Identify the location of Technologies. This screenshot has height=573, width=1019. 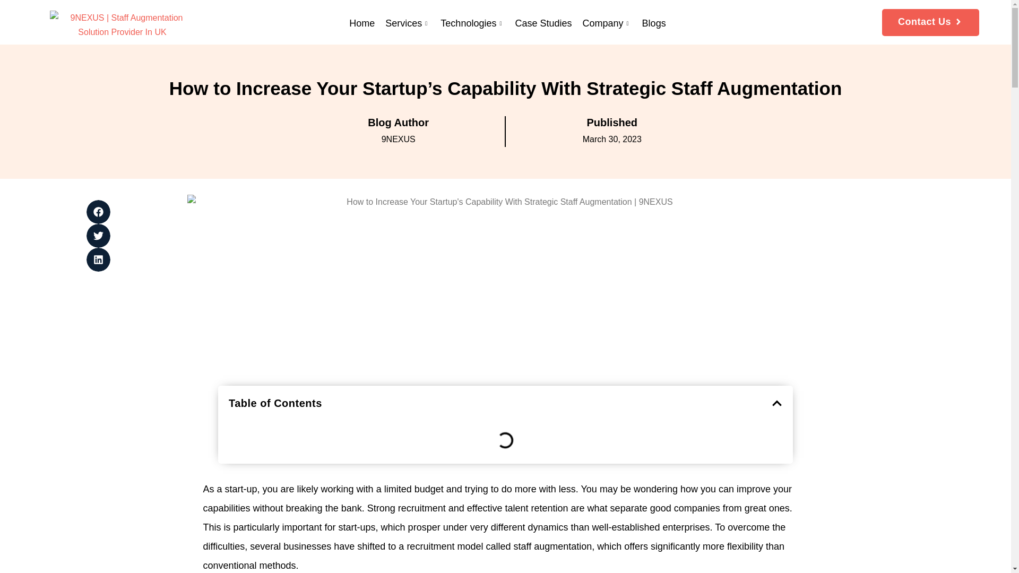
(472, 22).